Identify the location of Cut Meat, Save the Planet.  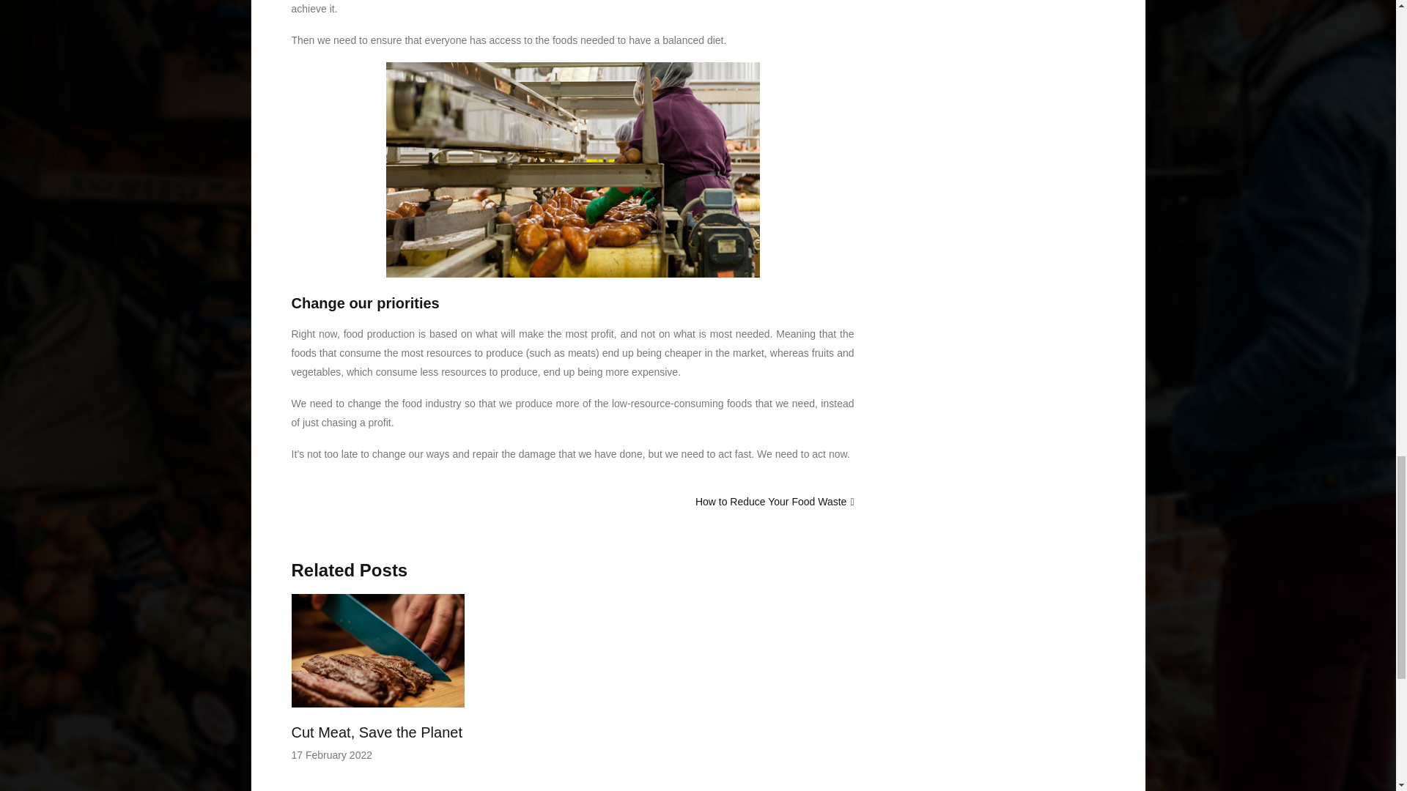
(377, 732).